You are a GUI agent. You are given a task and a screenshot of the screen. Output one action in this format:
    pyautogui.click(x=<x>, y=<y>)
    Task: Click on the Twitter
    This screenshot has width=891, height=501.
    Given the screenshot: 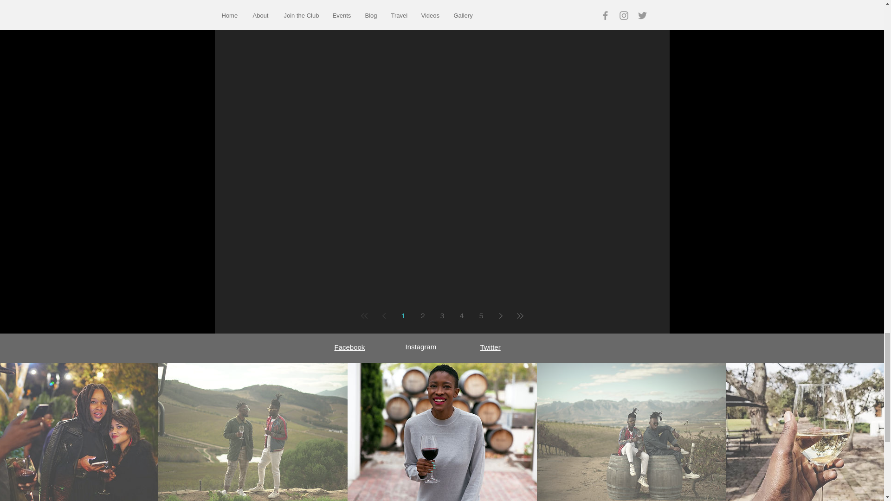 What is the action you would take?
    pyautogui.click(x=490, y=347)
    